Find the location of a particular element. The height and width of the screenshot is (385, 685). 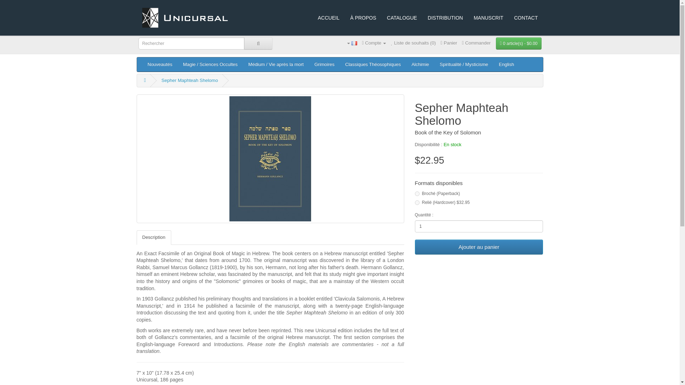

Commander is located at coordinates (476, 43).